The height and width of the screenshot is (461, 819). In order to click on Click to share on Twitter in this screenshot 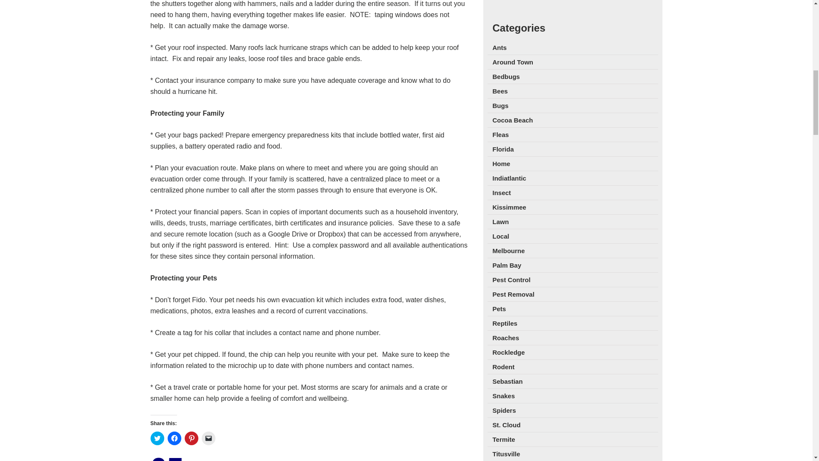, I will do `click(157, 438)`.